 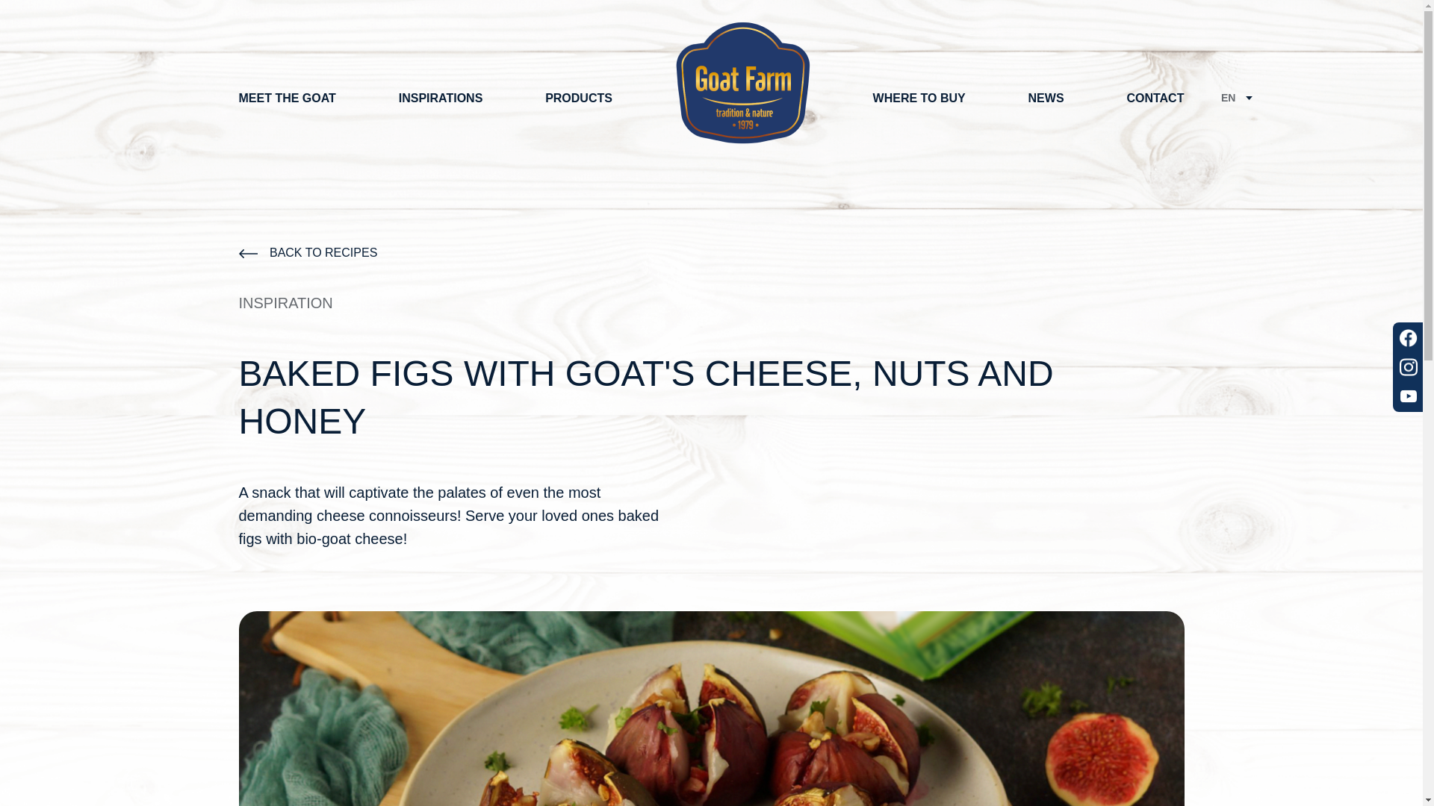 What do you see at coordinates (308, 267) in the screenshot?
I see `BACK TO RECIPES` at bounding box center [308, 267].